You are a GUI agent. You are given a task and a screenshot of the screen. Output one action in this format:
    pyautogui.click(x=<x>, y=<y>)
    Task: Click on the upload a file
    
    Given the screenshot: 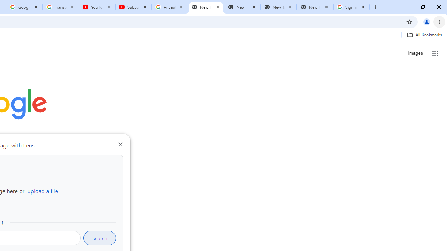 What is the action you would take?
    pyautogui.click(x=43, y=191)
    